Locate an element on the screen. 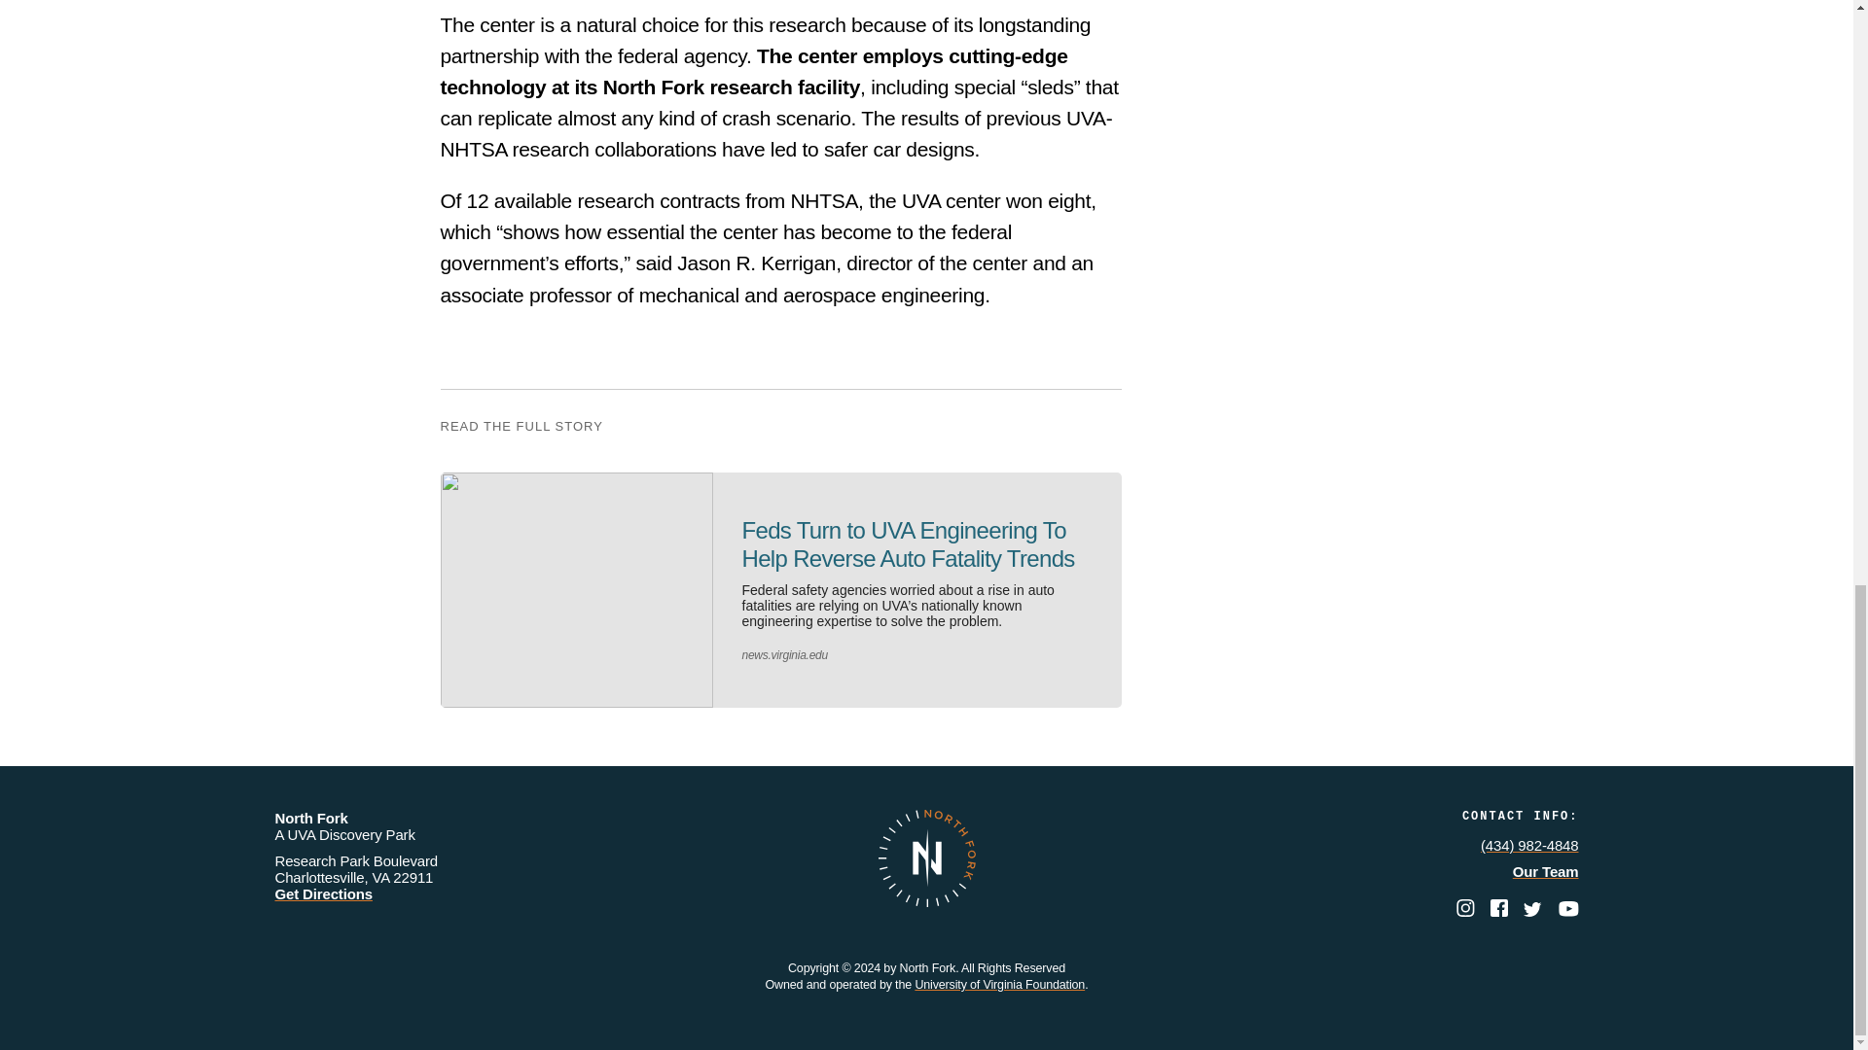 This screenshot has height=1050, width=1868. instagram is located at coordinates (1467, 911).